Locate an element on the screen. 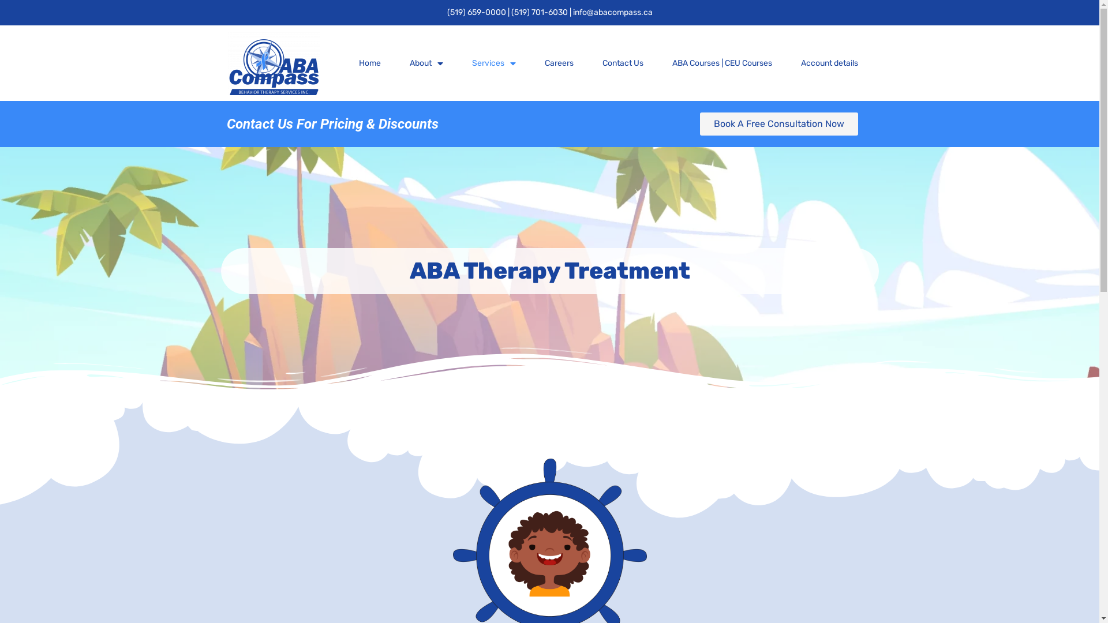 This screenshot has width=1108, height=623. (519) 701-6030 is located at coordinates (540, 13).